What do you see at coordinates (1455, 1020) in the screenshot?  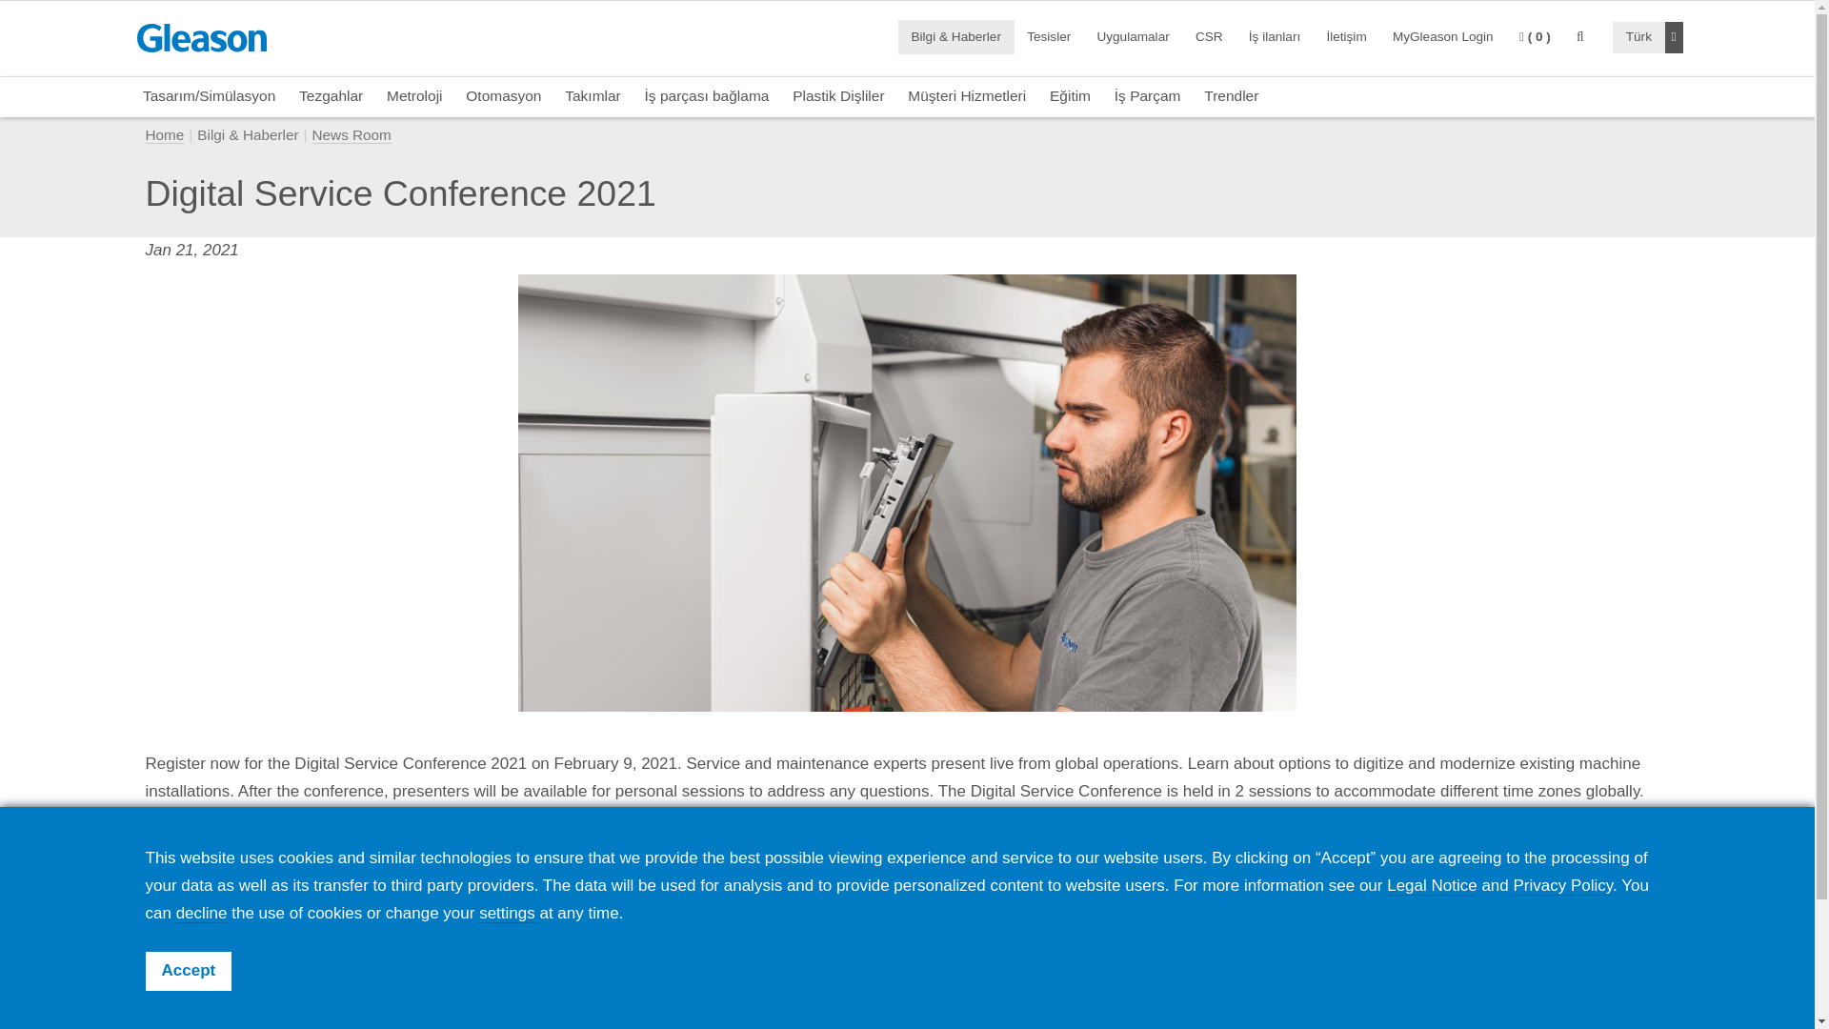 I see `LinkedIn` at bounding box center [1455, 1020].